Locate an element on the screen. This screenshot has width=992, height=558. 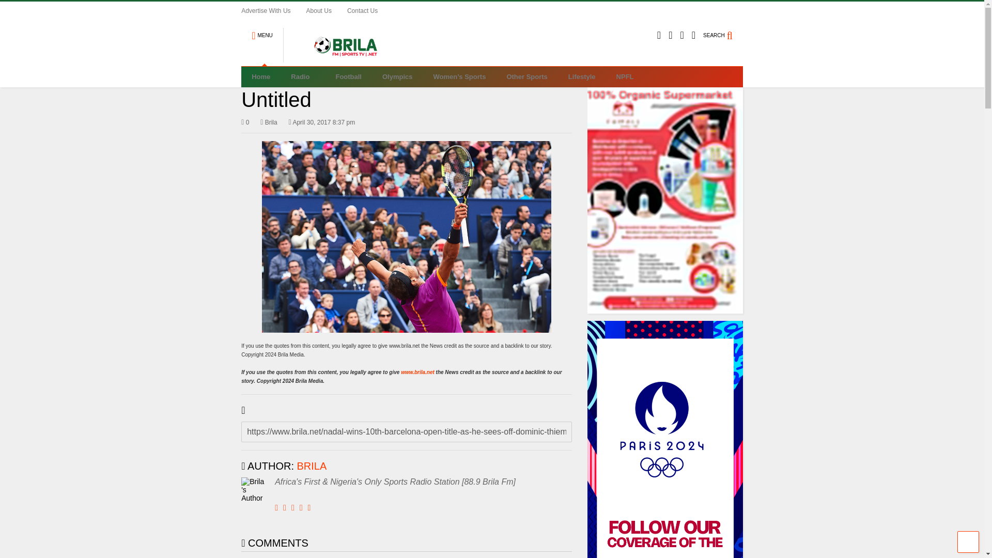
Football is located at coordinates (348, 76).